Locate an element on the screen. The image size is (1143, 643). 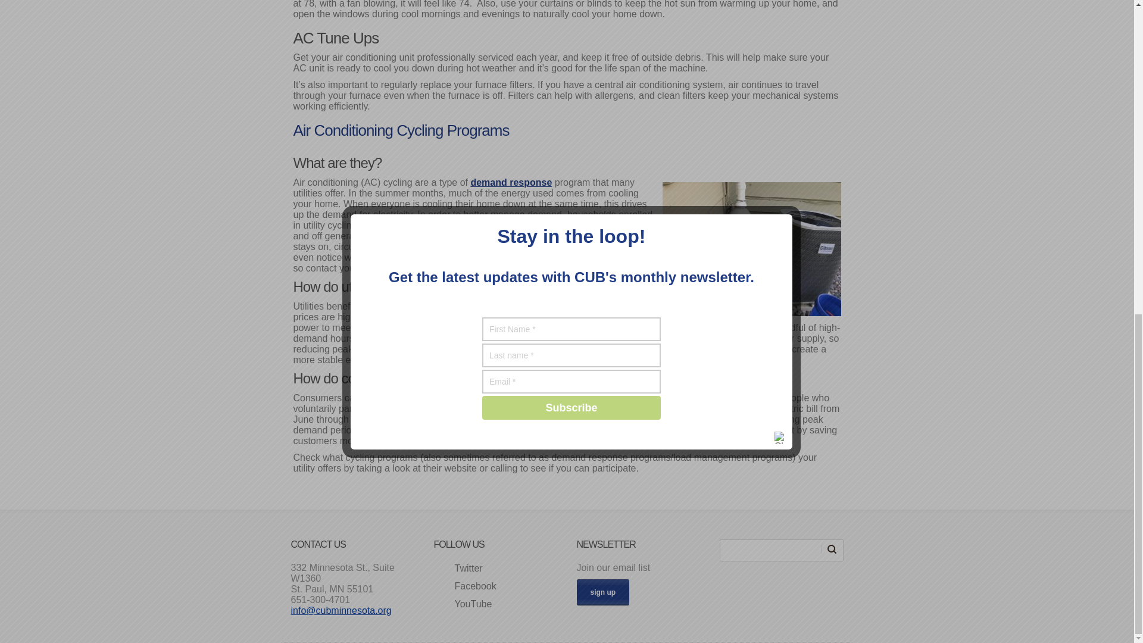
Facebook is located at coordinates (464, 586).